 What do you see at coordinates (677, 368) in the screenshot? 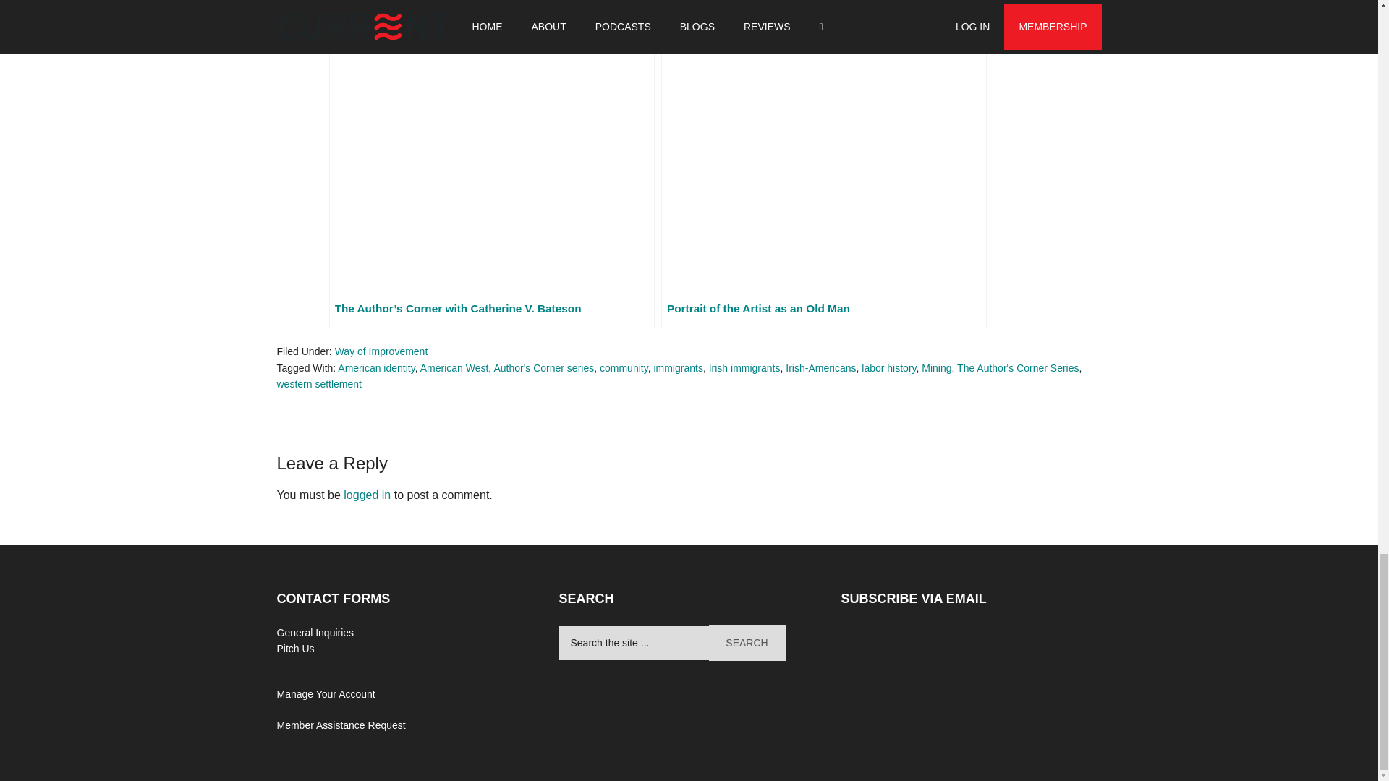
I see `immigrants` at bounding box center [677, 368].